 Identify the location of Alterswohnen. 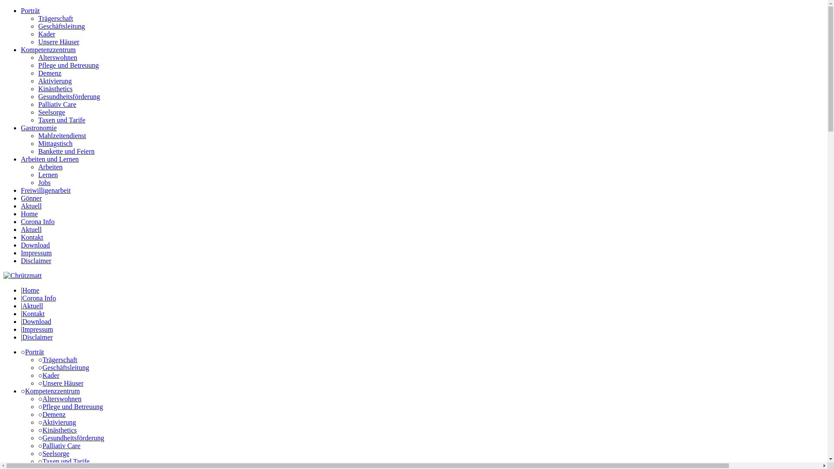
(62, 399).